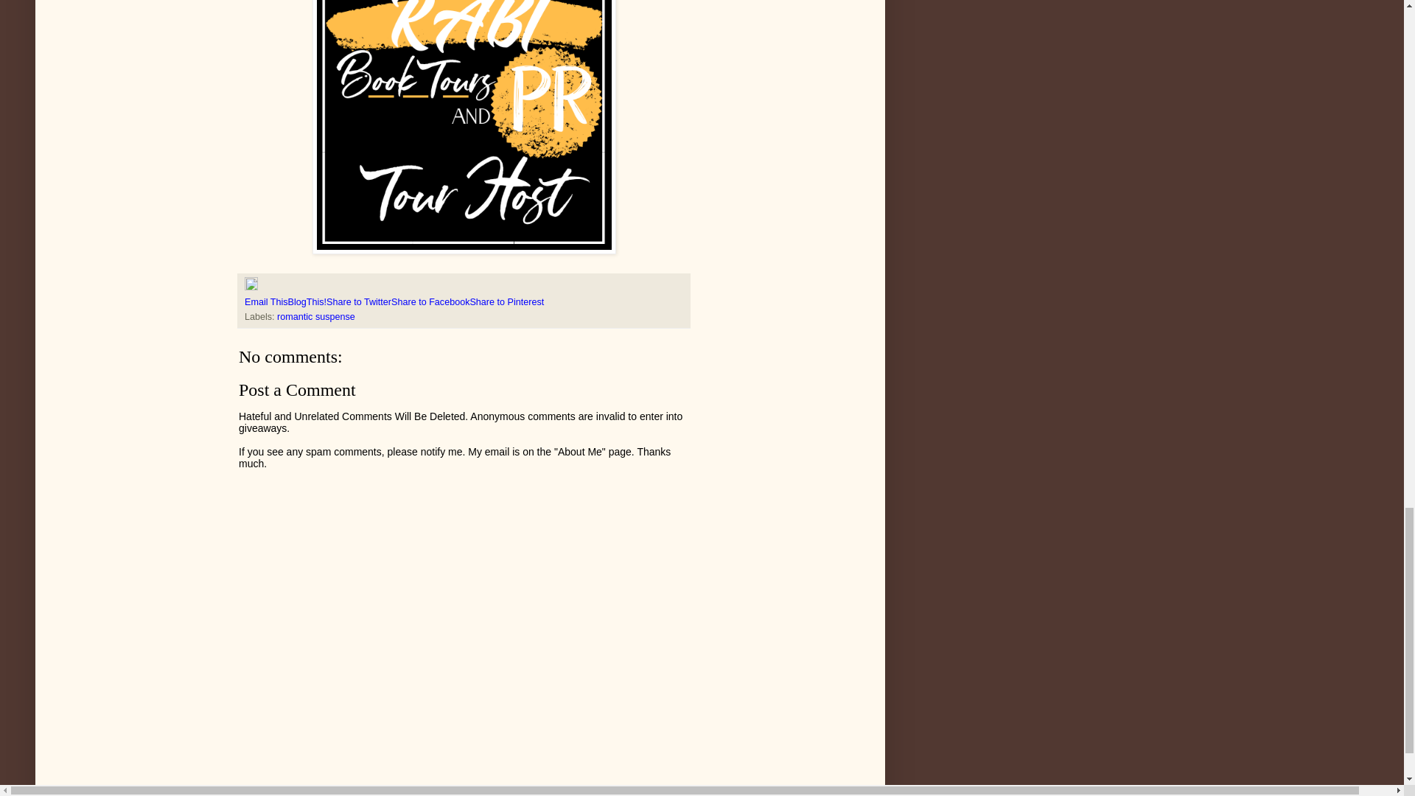 The height and width of the screenshot is (796, 1415). Describe the element at coordinates (307, 301) in the screenshot. I see `BlogThis!` at that location.